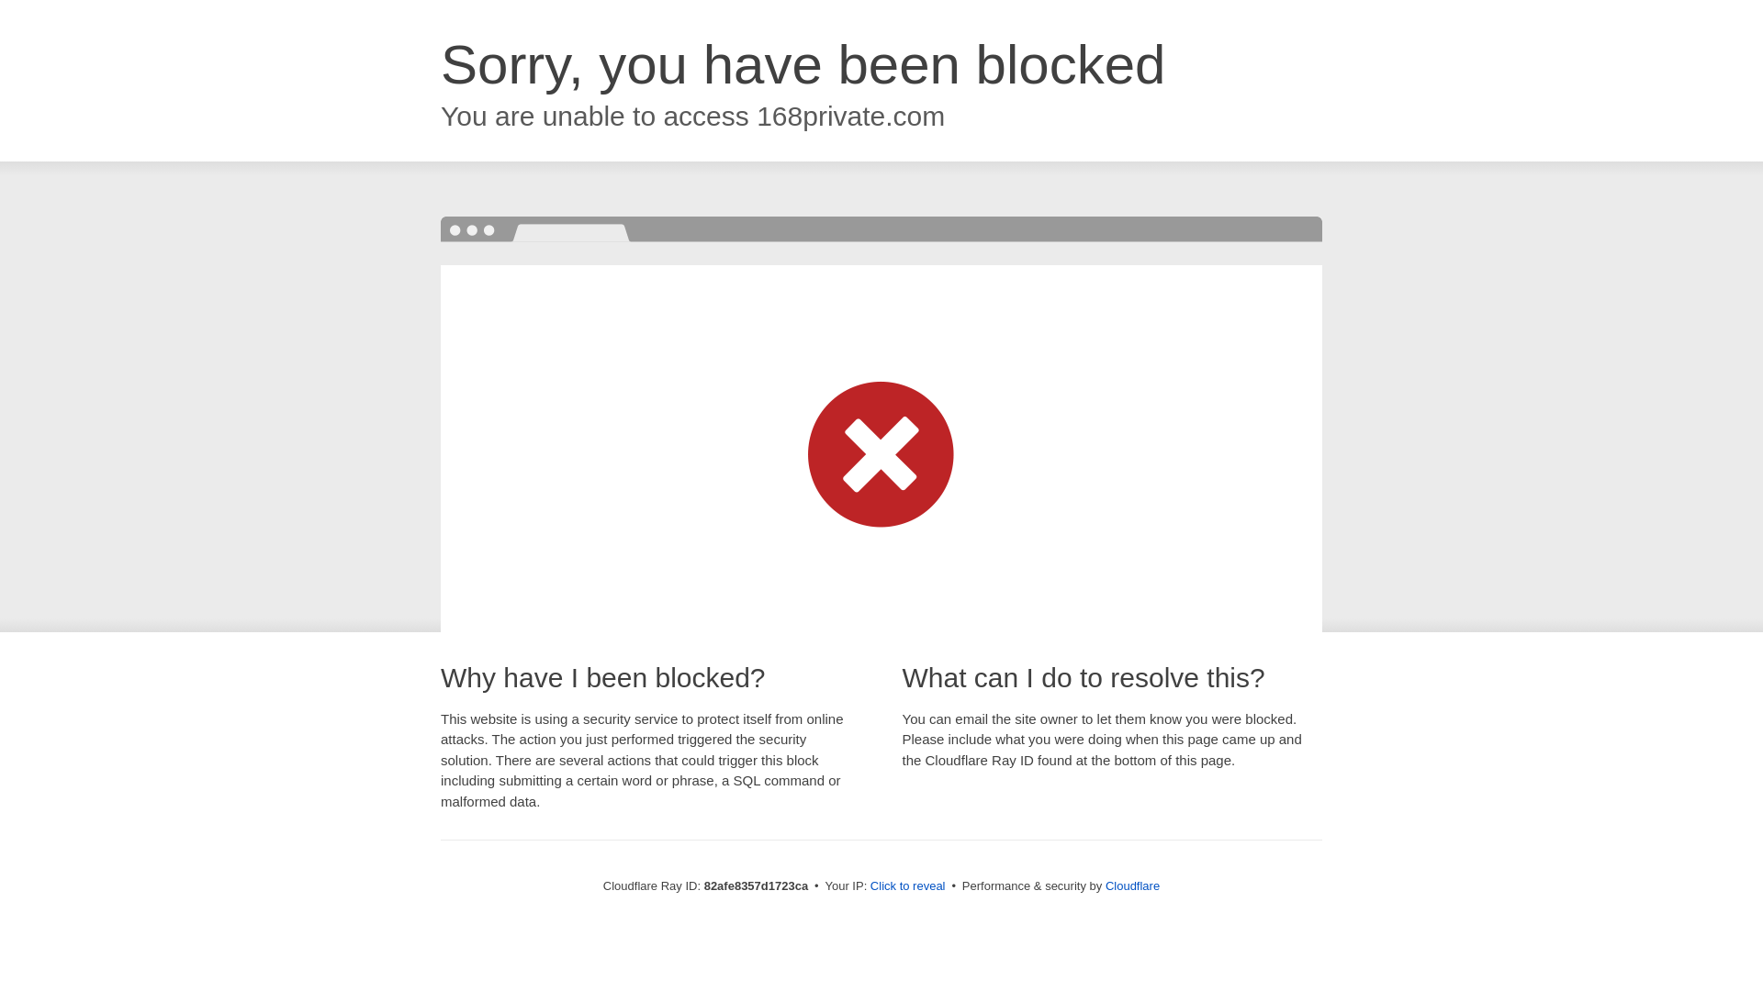 The width and height of the screenshot is (1763, 991). I want to click on Click to reveal, so click(908, 886).